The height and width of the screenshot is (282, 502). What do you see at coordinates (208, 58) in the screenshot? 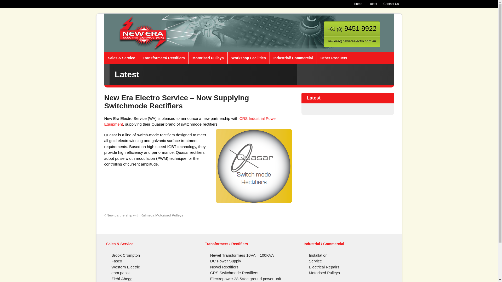
I see `Motorised Pulleys` at bounding box center [208, 58].